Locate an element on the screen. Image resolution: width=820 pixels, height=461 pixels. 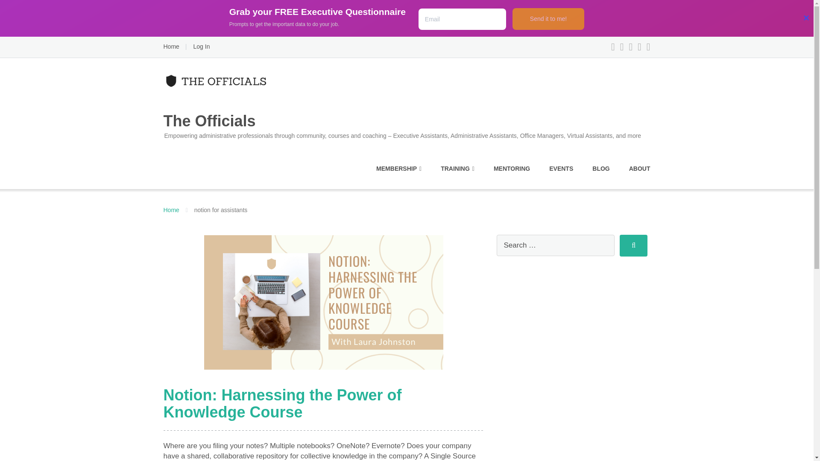
TRAINING is located at coordinates (458, 169).